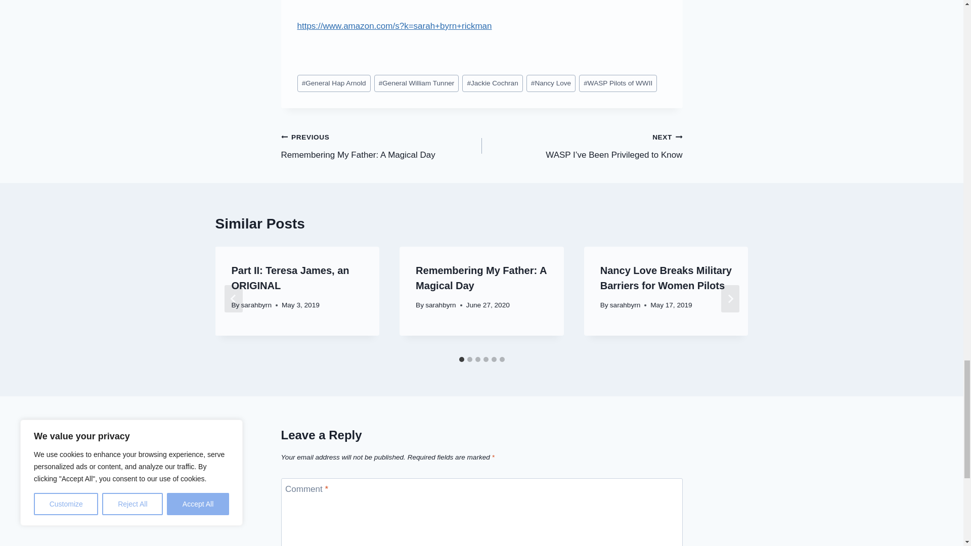 The width and height of the screenshot is (971, 546). I want to click on WASP Pilots of WWII, so click(618, 83).